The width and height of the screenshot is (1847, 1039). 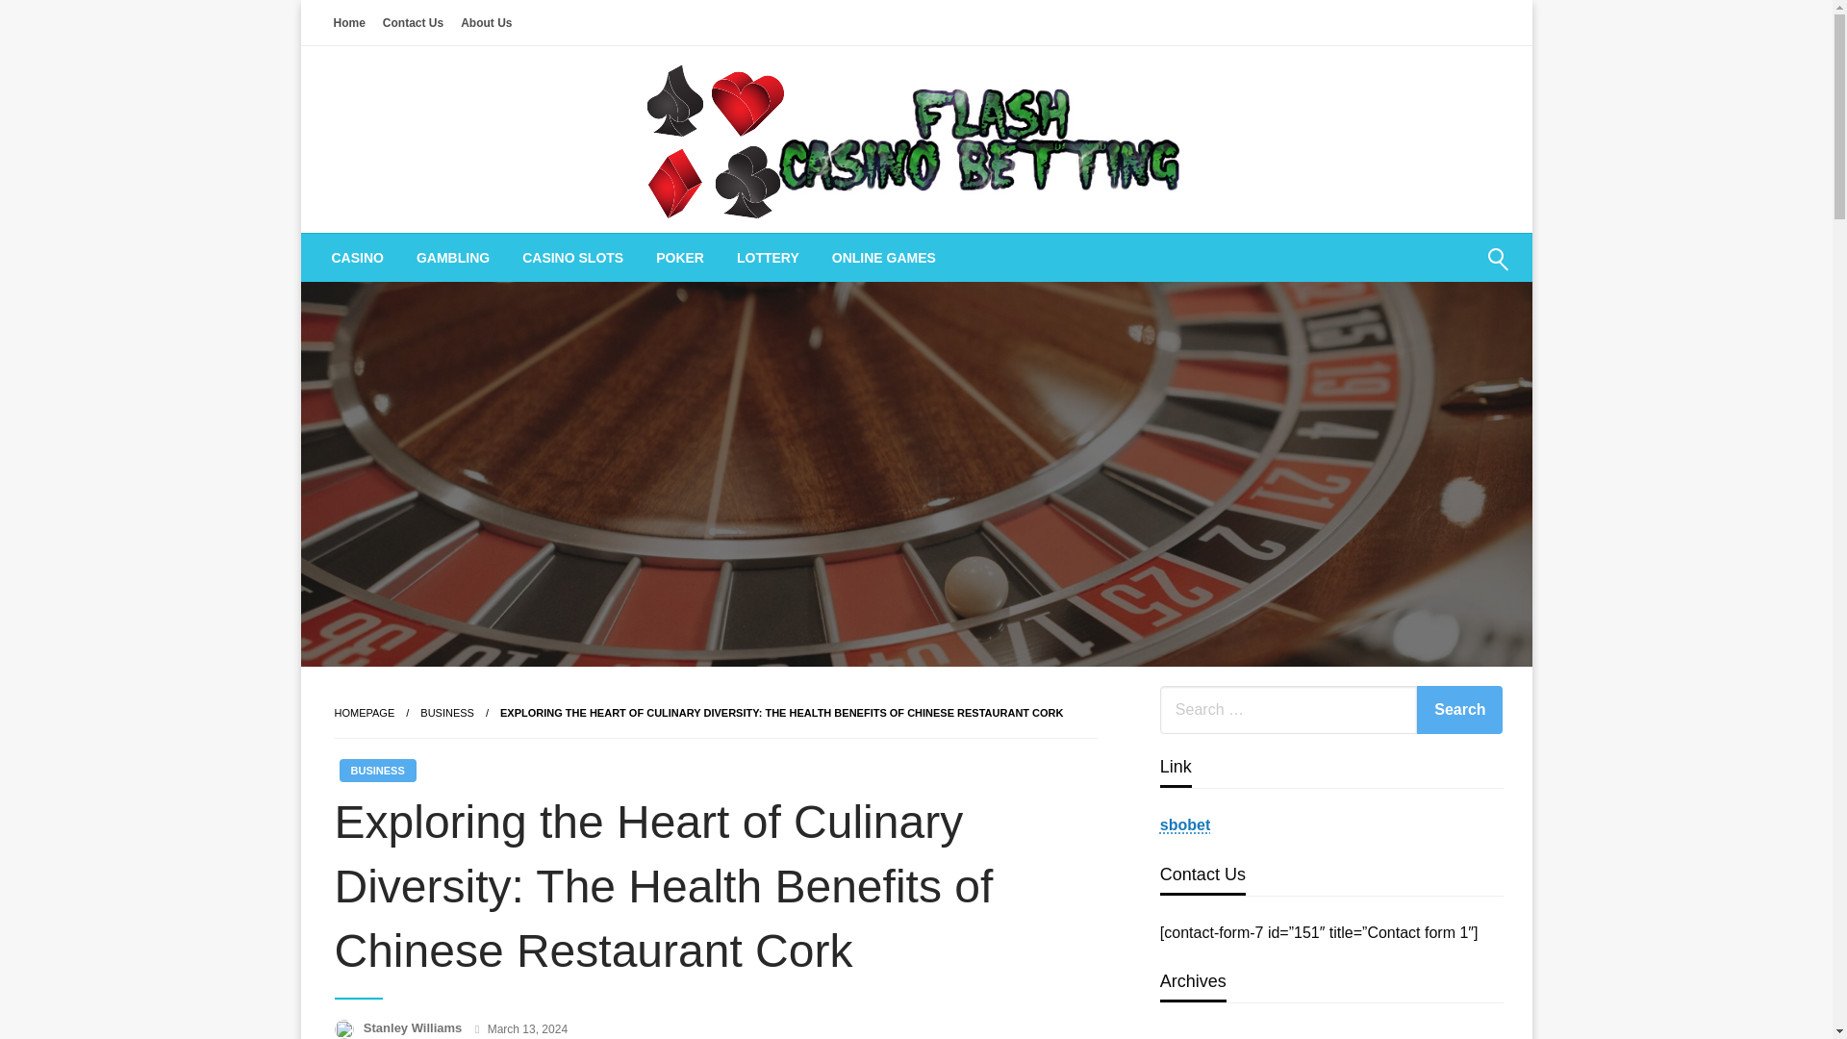 What do you see at coordinates (1451, 271) in the screenshot?
I see `Search` at bounding box center [1451, 271].